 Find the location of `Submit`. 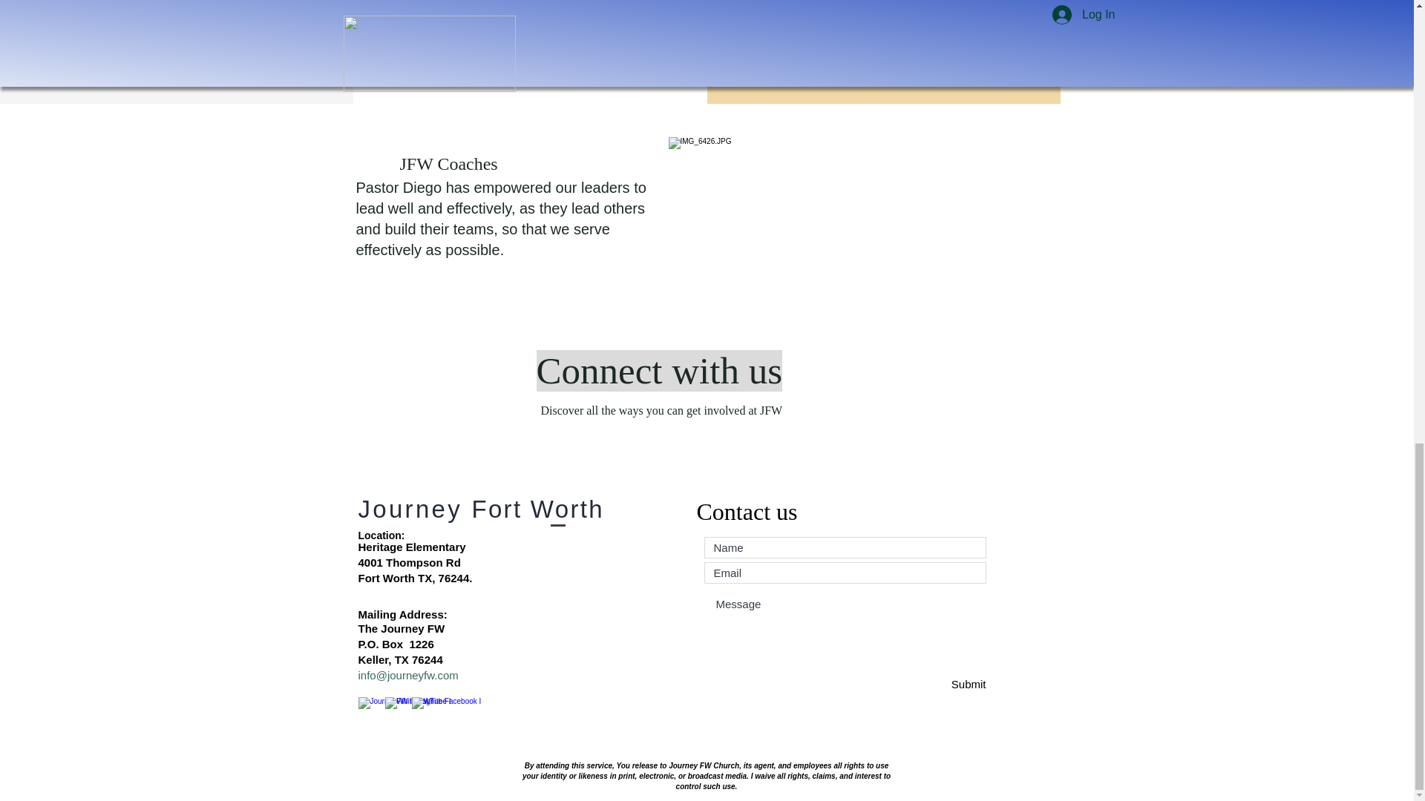

Submit is located at coordinates (933, 684).